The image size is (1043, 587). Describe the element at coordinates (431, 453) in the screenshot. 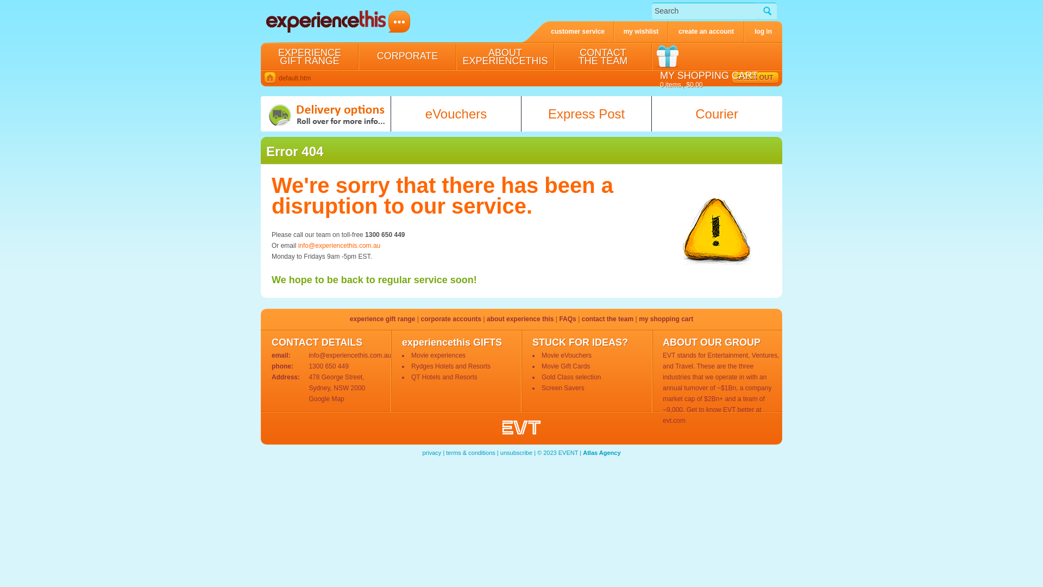

I see `privacy` at that location.